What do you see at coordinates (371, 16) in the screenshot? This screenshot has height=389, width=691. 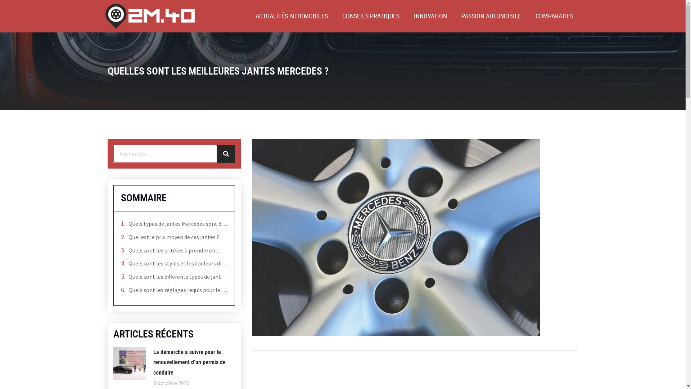 I see `CONSEILS PRATIQUES` at bounding box center [371, 16].